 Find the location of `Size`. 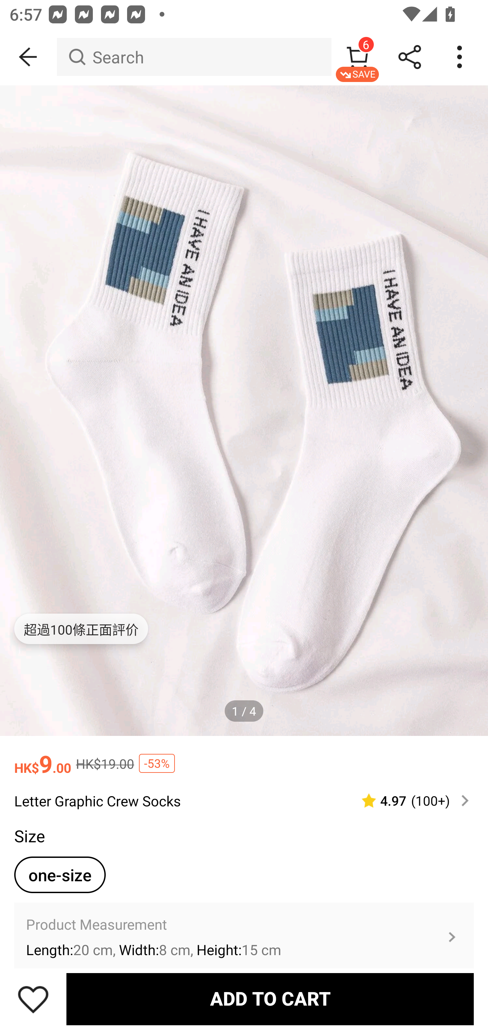

Size is located at coordinates (29, 836).